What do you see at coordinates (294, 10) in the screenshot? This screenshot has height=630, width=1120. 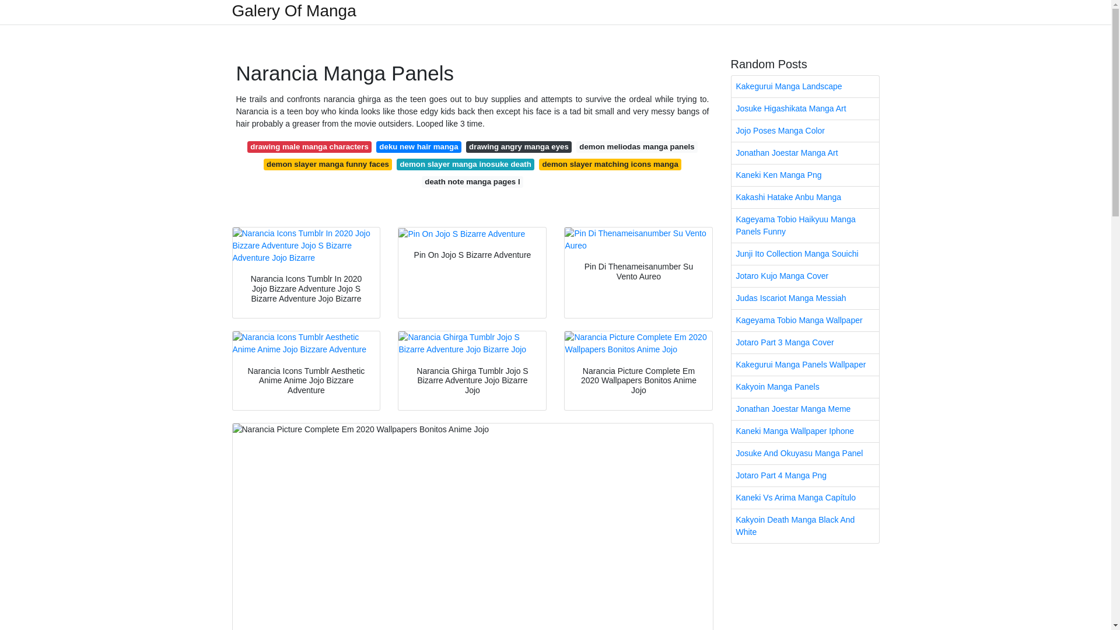 I see `Galery Of Manga` at bounding box center [294, 10].